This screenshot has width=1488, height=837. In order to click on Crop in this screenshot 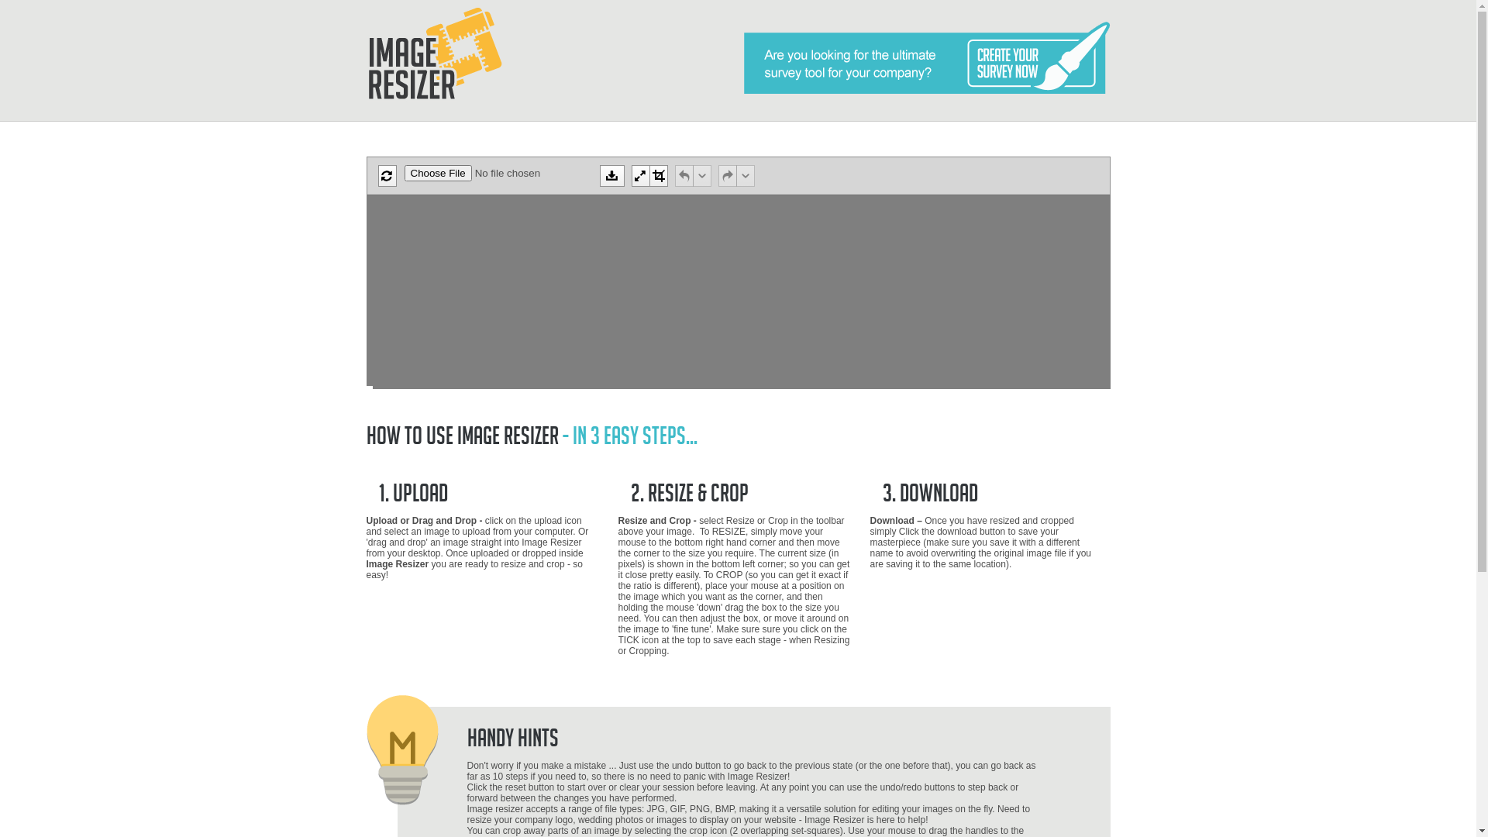, I will do `click(659, 176)`.